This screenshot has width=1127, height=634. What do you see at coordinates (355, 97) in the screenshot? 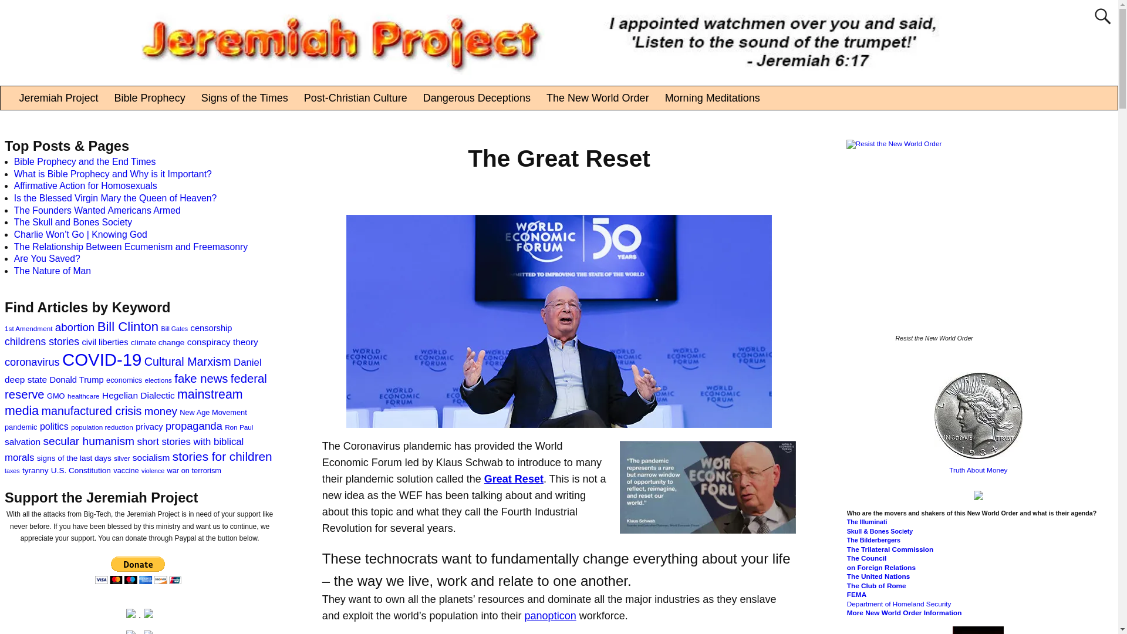
I see `Post-Christian Culture` at bounding box center [355, 97].